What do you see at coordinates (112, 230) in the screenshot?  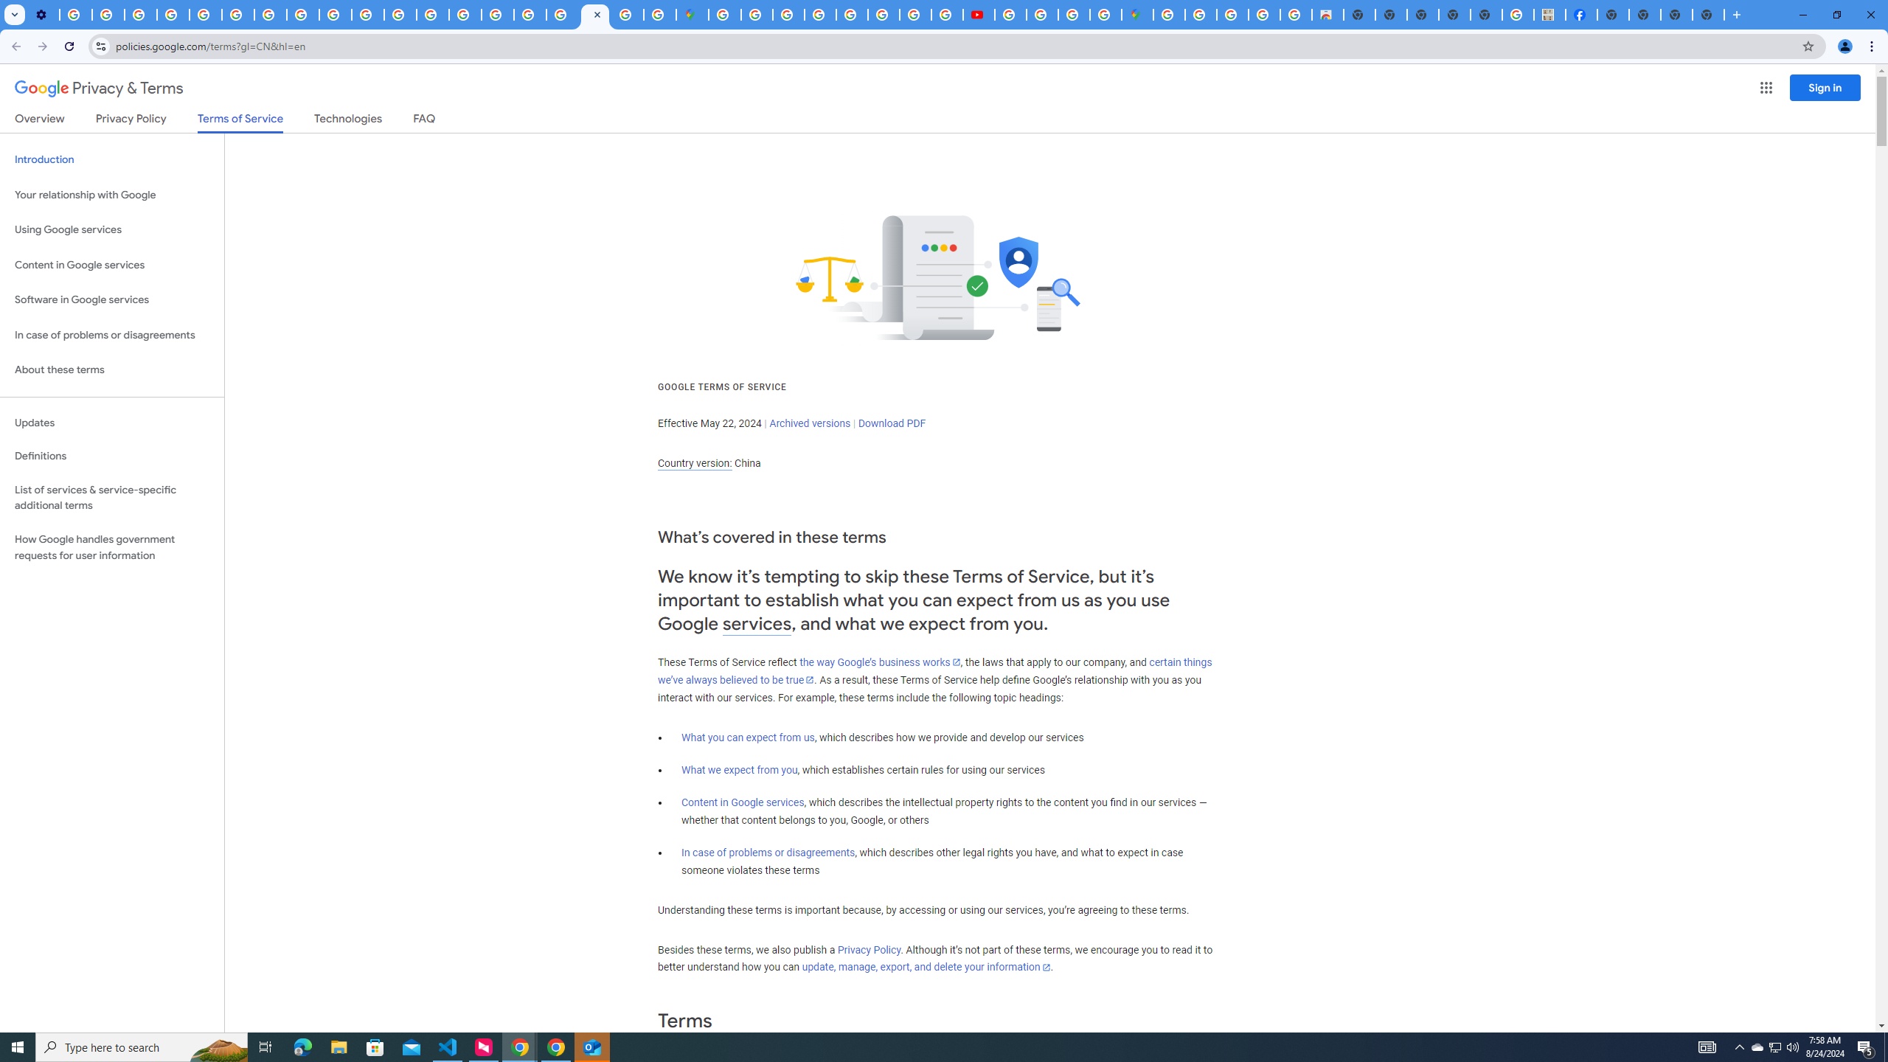 I see `Using Google services` at bounding box center [112, 230].